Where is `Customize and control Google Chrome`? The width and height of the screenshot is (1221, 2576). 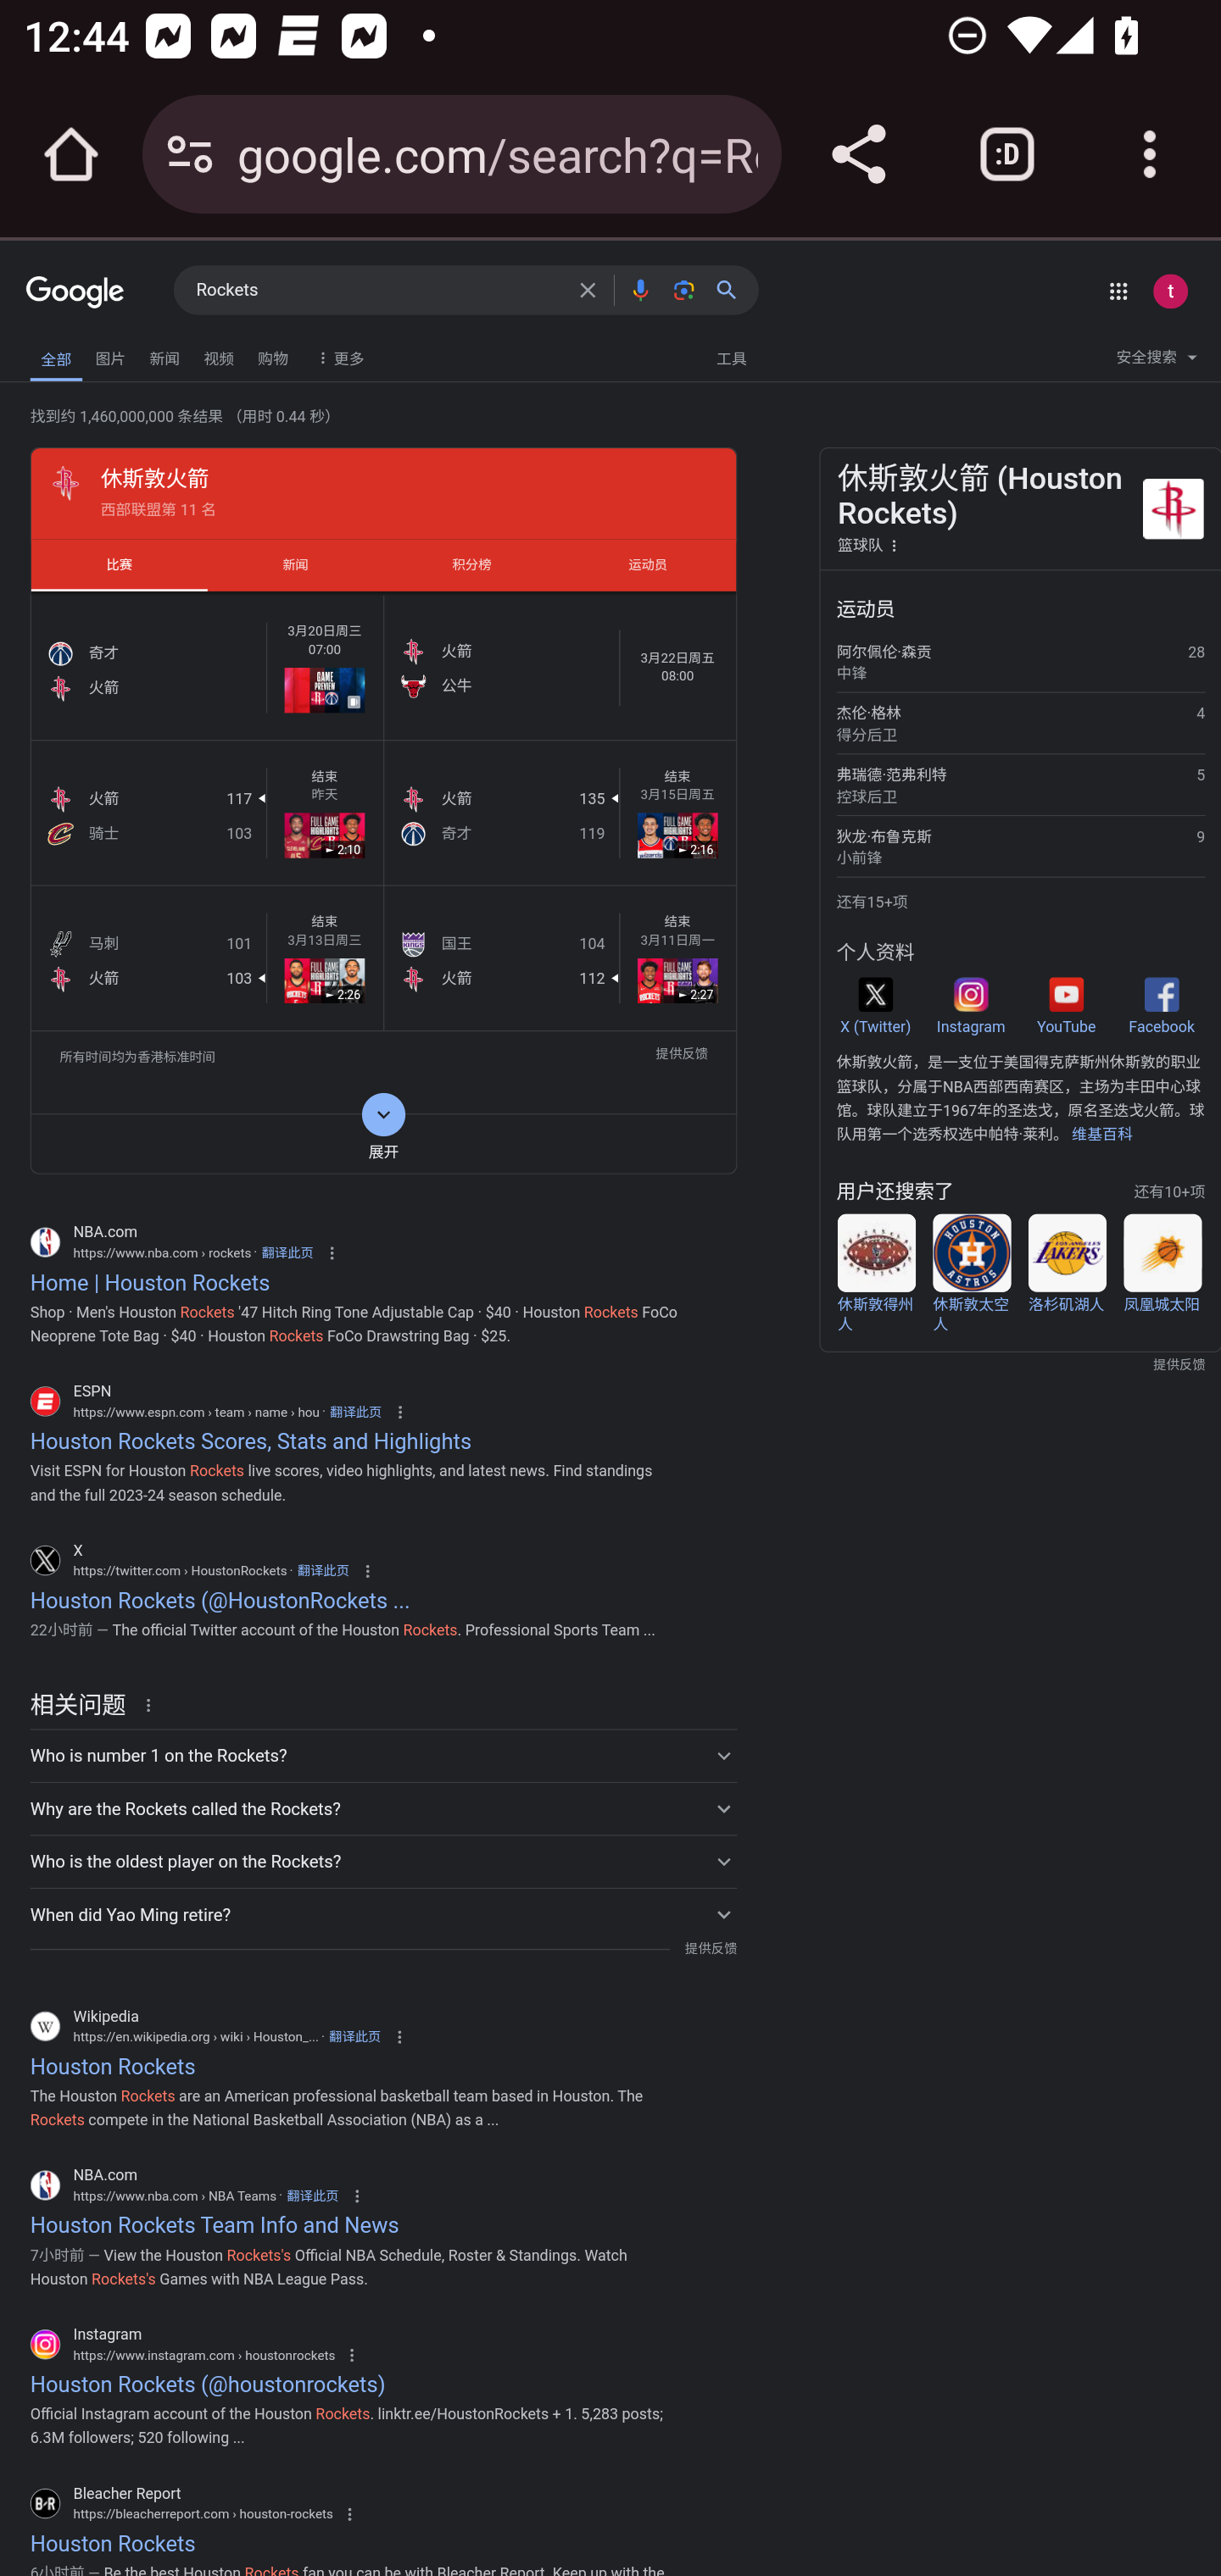
Customize and control Google Chrome is located at coordinates (1150, 154).